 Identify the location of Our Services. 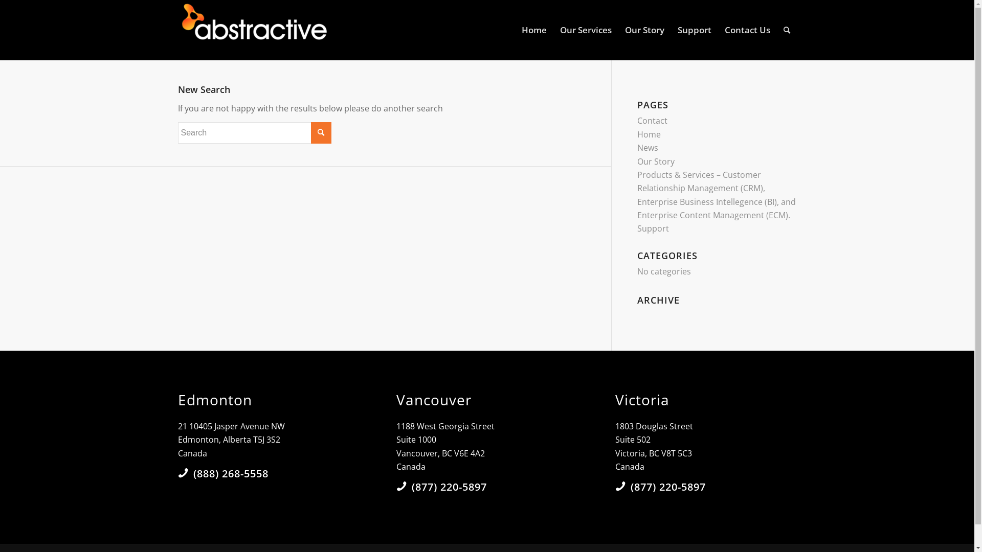
(586, 30).